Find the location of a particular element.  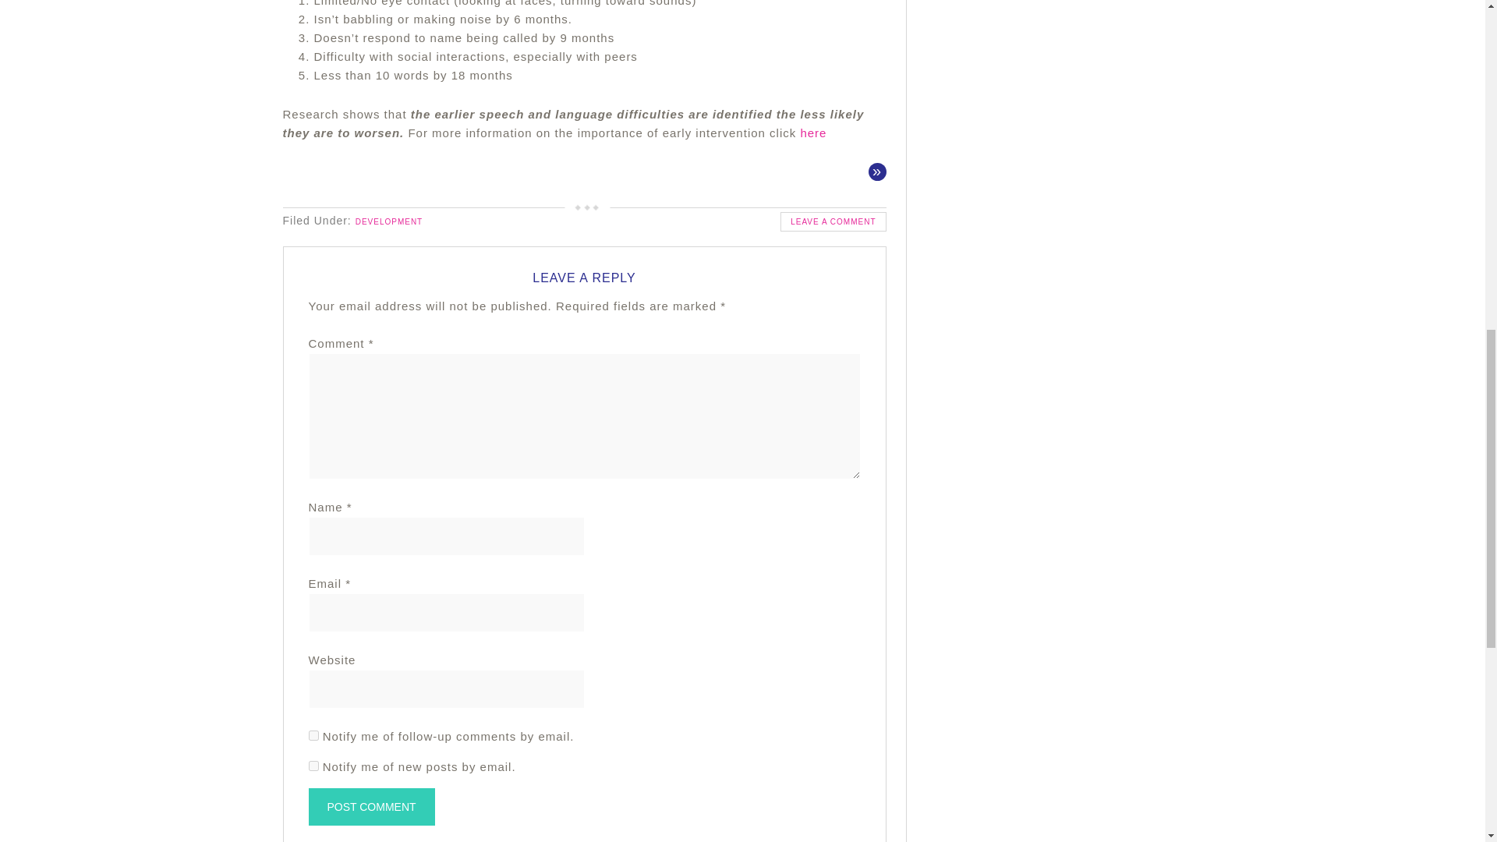

subscribe is located at coordinates (313, 766).